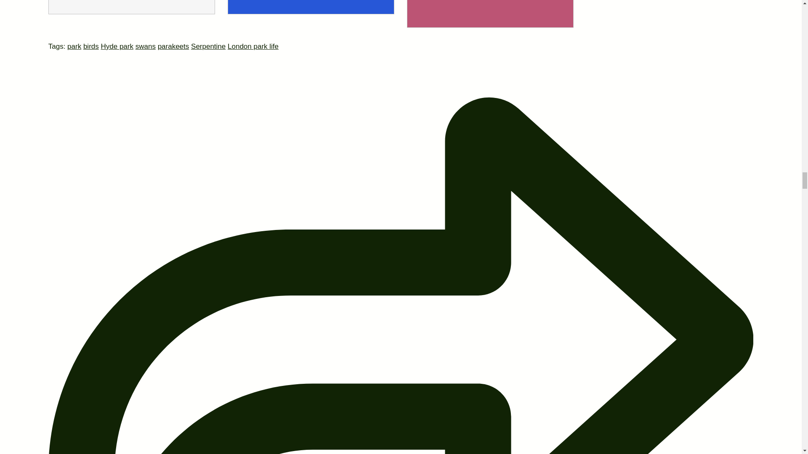 The image size is (808, 454). What do you see at coordinates (74, 46) in the screenshot?
I see `park` at bounding box center [74, 46].